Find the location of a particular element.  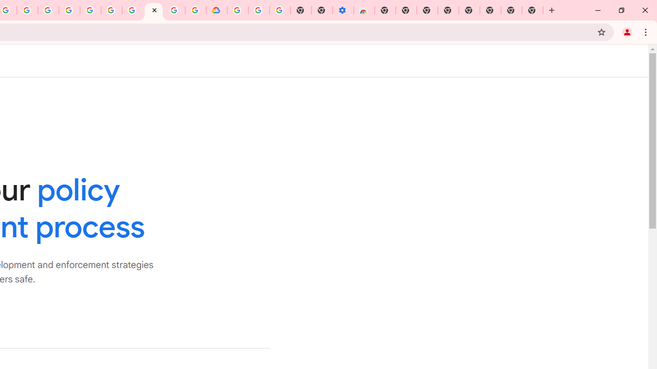

Turn cookies on or off - Computer - Google Account Help is located at coordinates (279, 10).